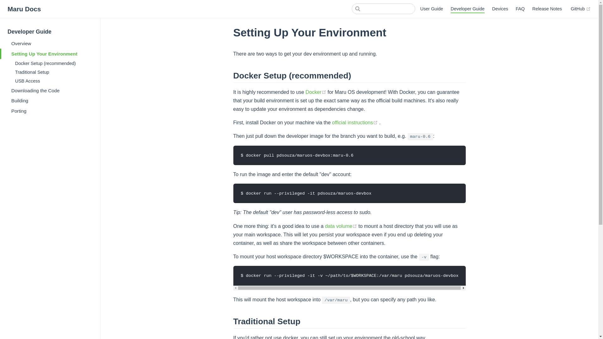  I want to click on Downloading the Code, so click(50, 90).